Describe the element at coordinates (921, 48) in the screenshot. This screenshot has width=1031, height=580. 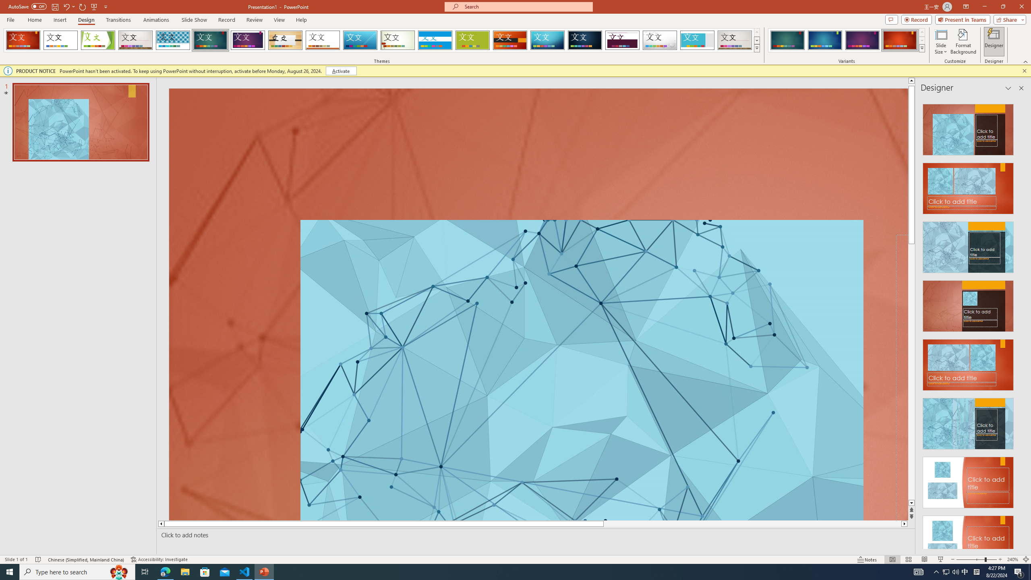
I see `Variants` at that location.